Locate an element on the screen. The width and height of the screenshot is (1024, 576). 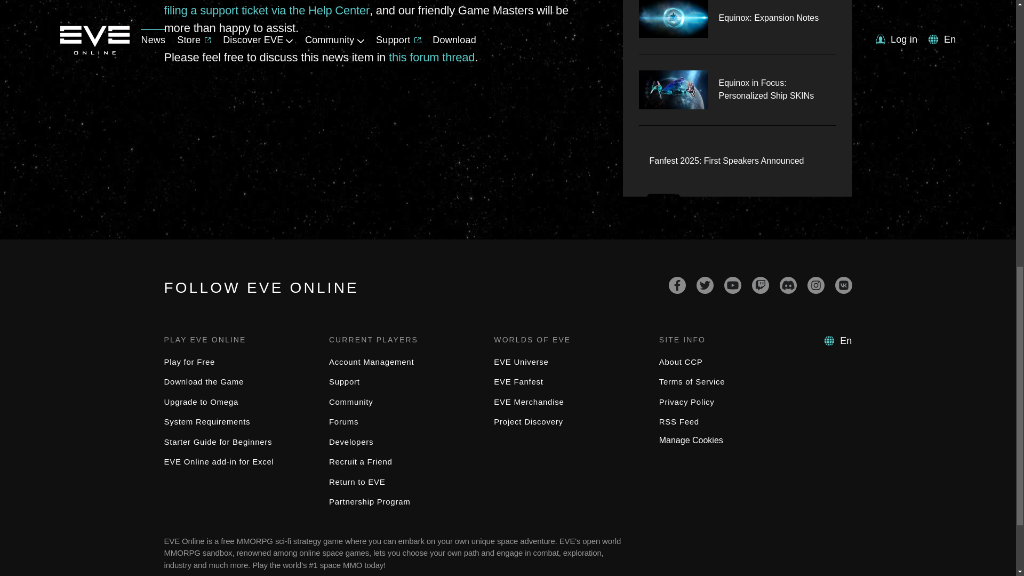
Twitch is located at coordinates (760, 285).